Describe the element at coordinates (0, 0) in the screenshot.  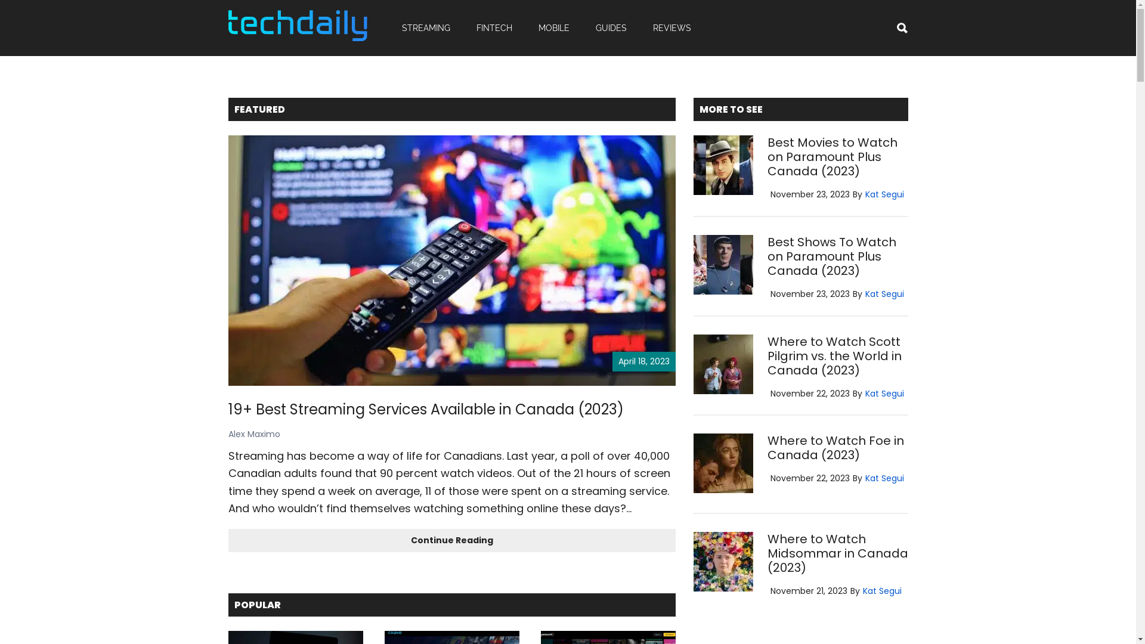
I see `Skip to main content` at that location.